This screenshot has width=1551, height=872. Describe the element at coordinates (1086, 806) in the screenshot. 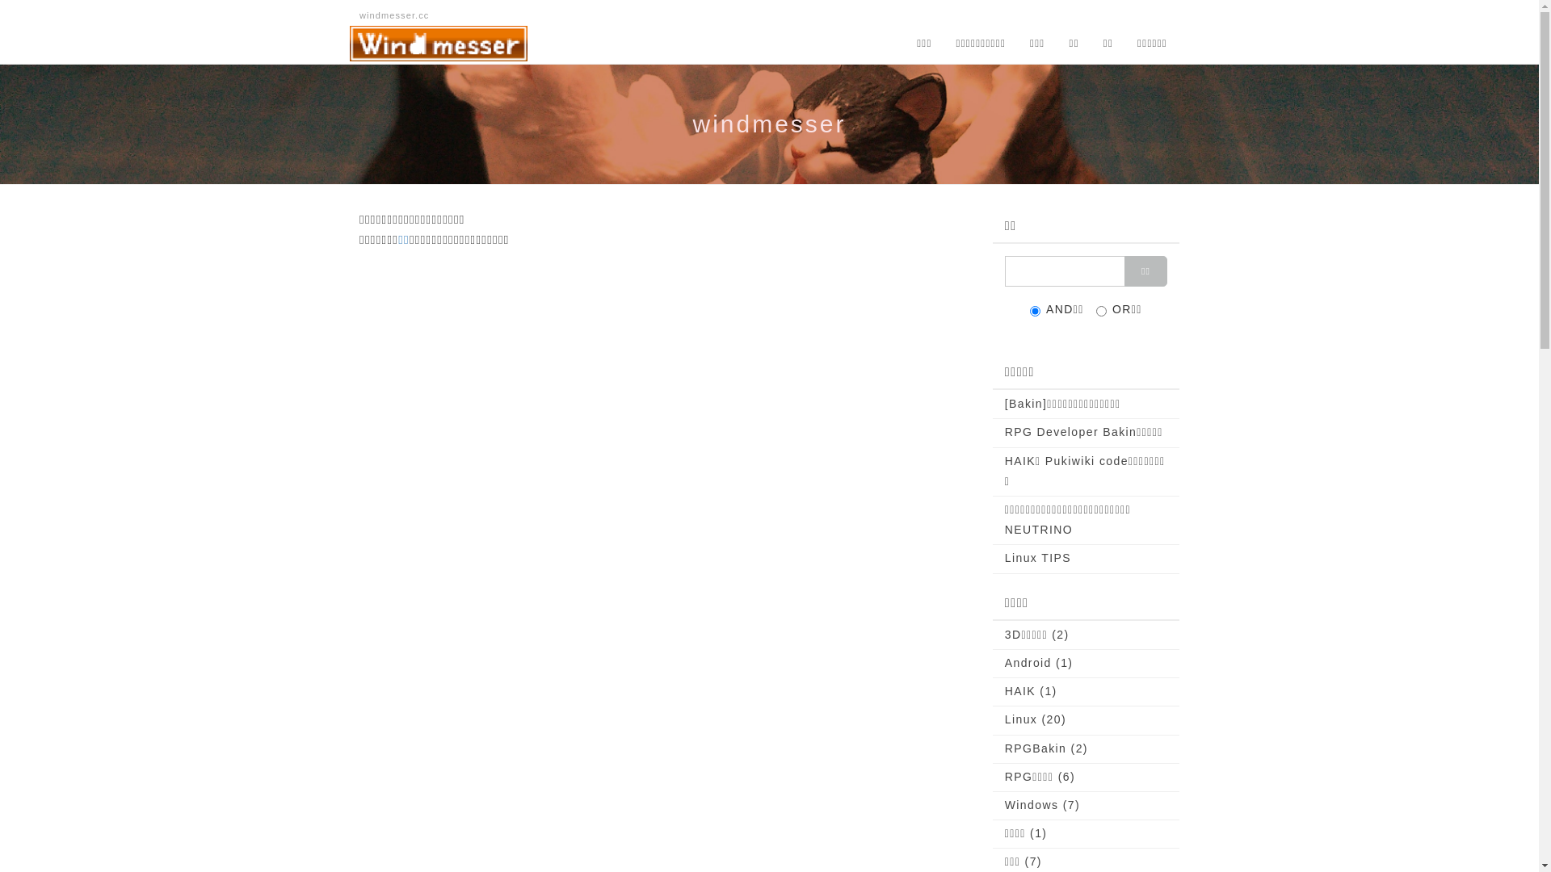

I see `Windows (7)` at that location.